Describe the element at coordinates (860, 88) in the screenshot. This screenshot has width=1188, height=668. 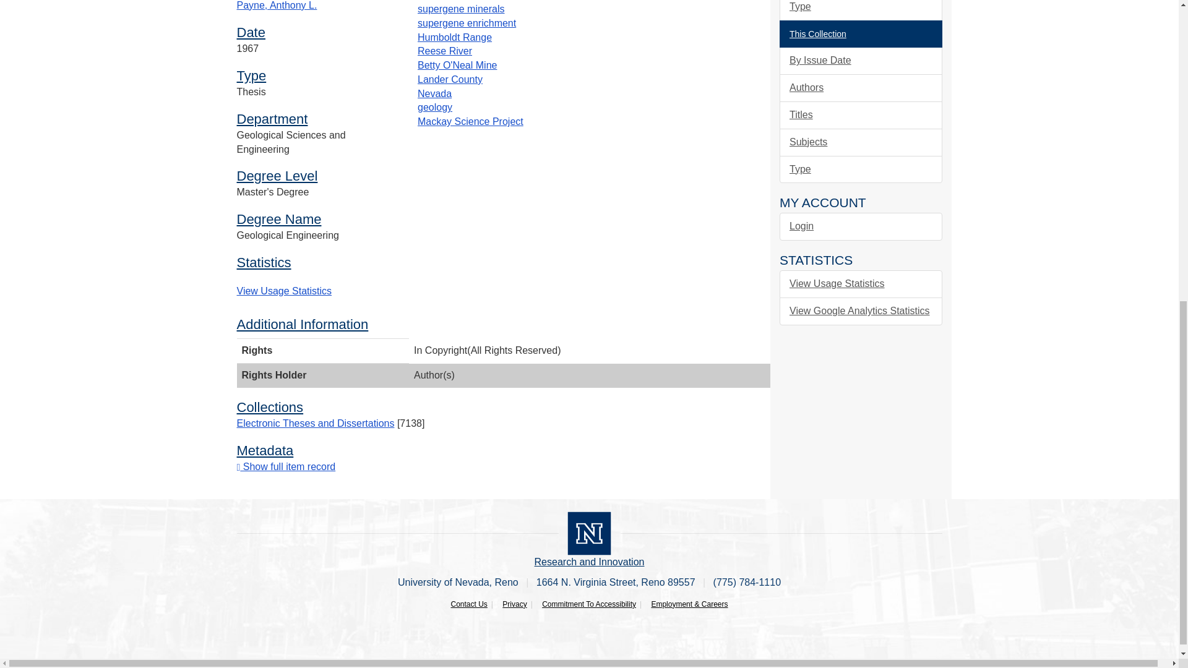
I see `Authors` at that location.